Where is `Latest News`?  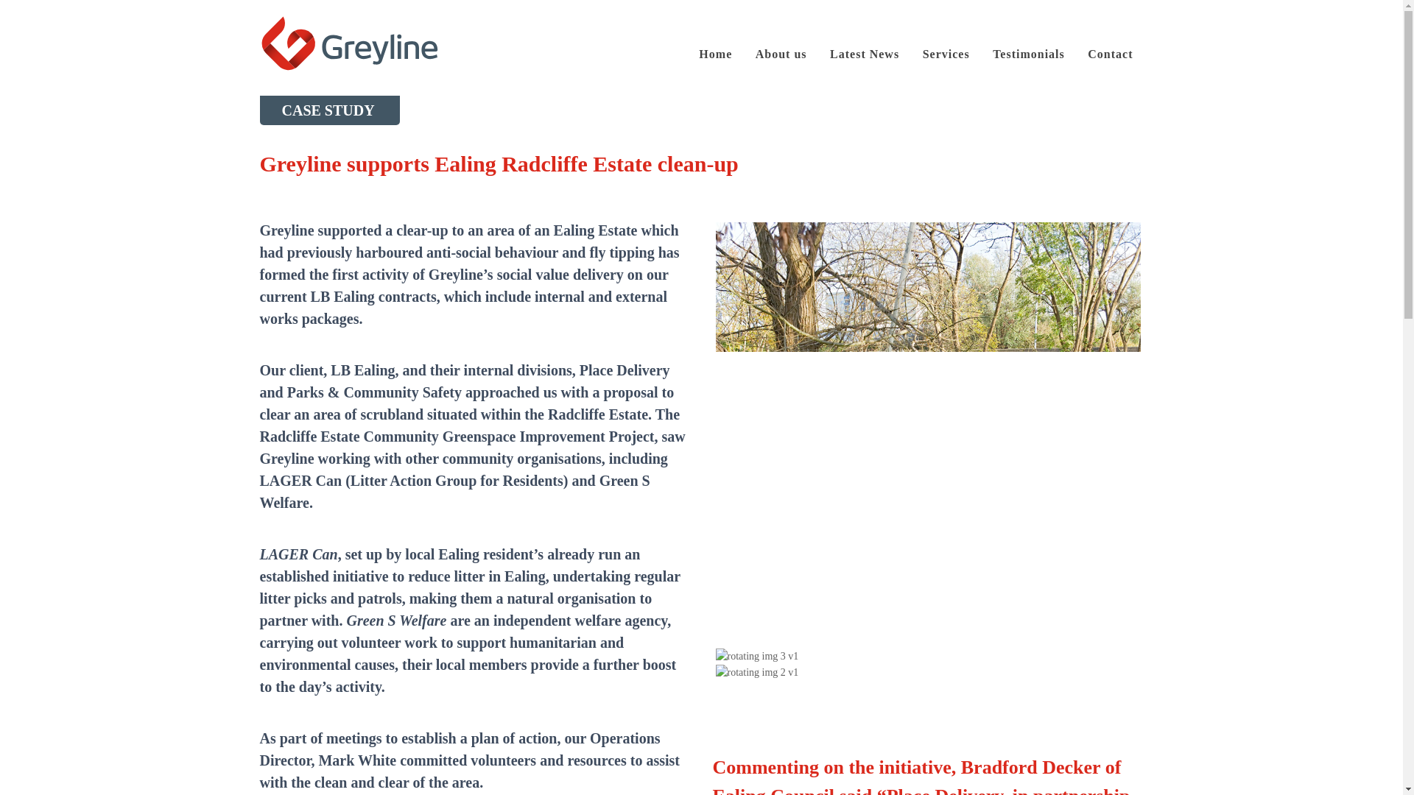
Latest News is located at coordinates (865, 54).